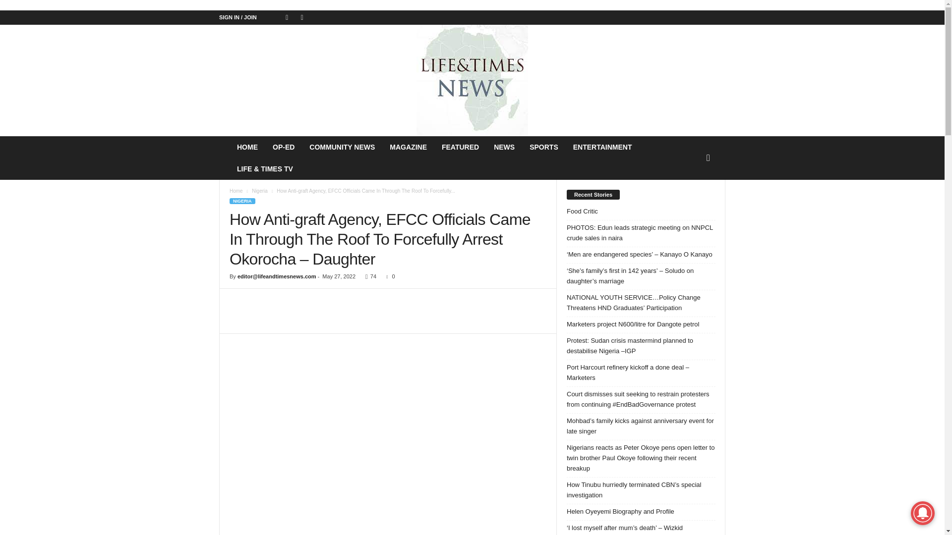  Describe the element at coordinates (389, 276) in the screenshot. I see `0` at that location.